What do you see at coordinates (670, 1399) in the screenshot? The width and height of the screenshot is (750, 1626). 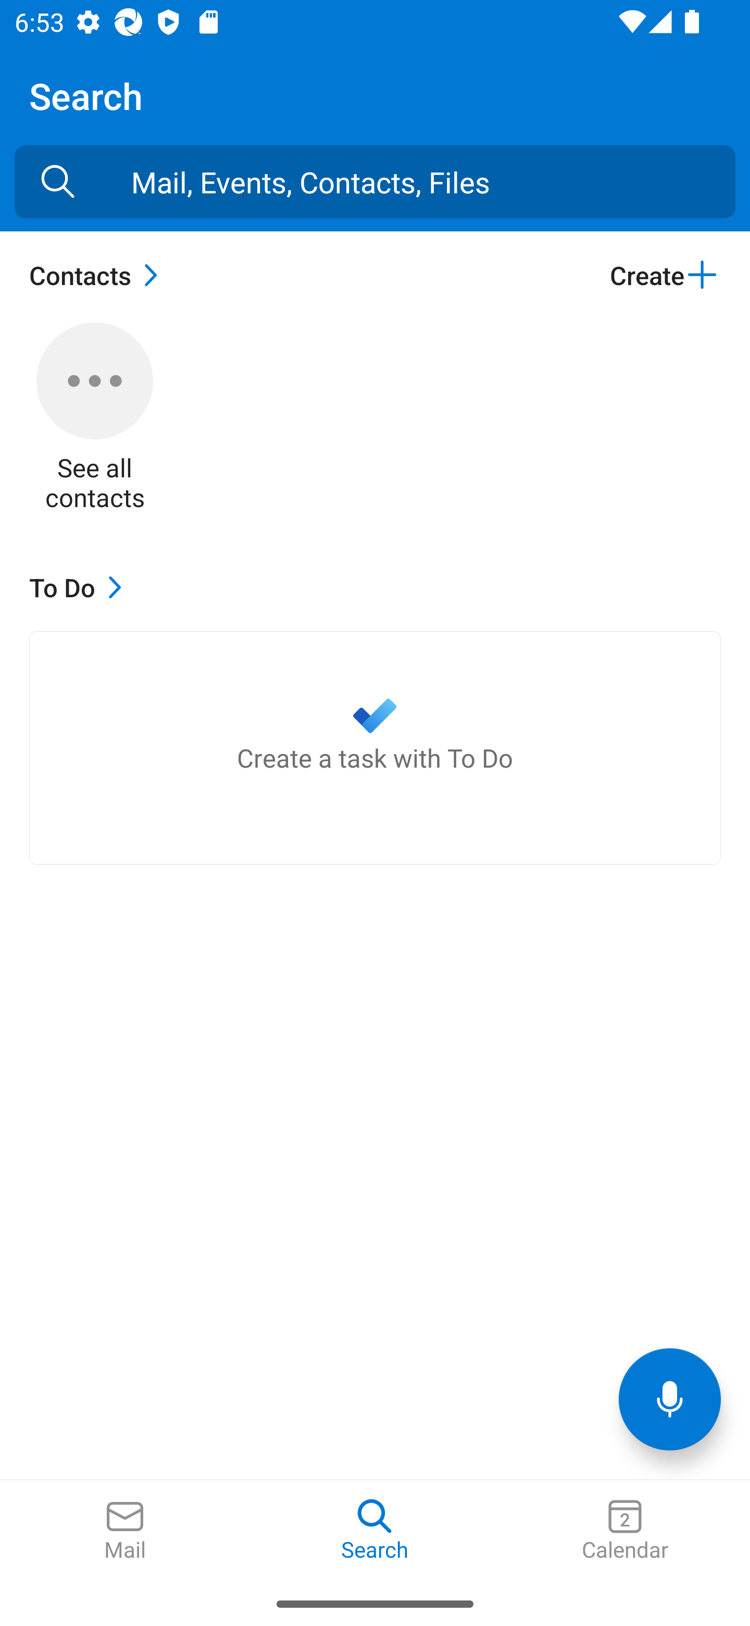 I see `Voice Assistant` at bounding box center [670, 1399].